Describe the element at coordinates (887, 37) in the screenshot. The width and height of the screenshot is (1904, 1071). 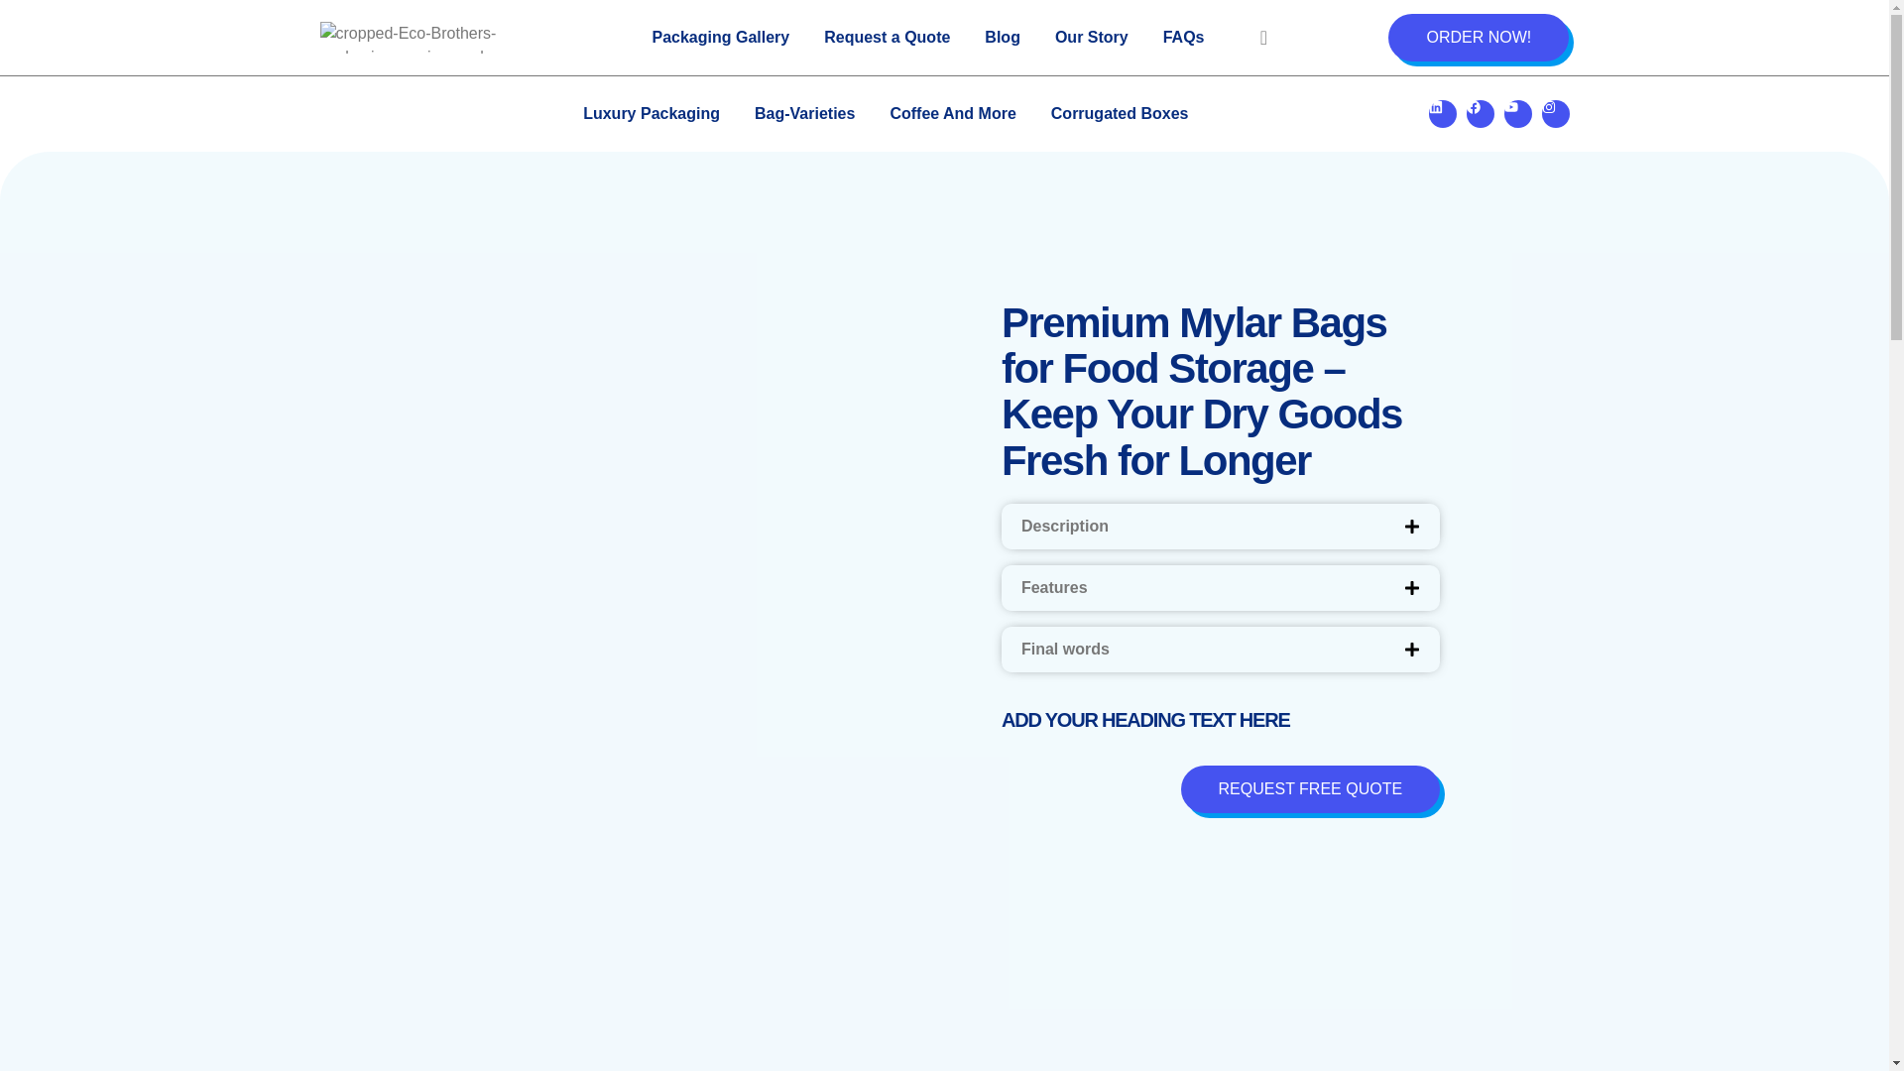
I see `Request a Quote` at that location.